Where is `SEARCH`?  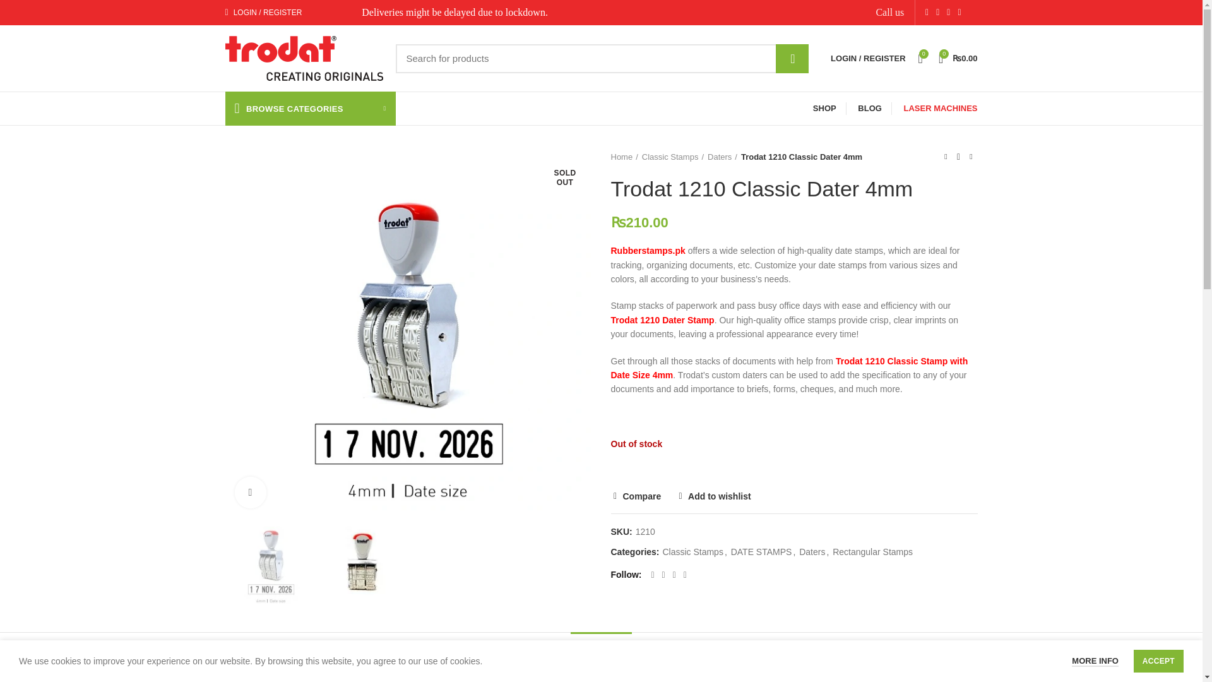 SEARCH is located at coordinates (792, 58).